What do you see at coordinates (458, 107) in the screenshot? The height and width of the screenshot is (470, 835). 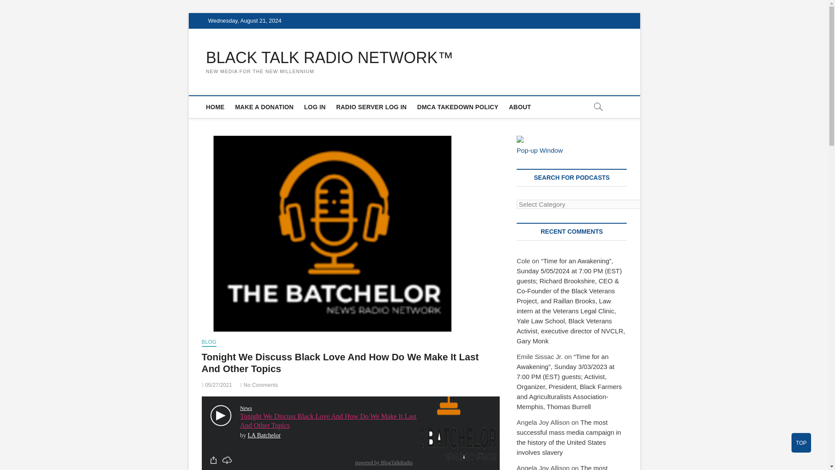 I see `DMCA TAKEDOWN POLICY` at bounding box center [458, 107].